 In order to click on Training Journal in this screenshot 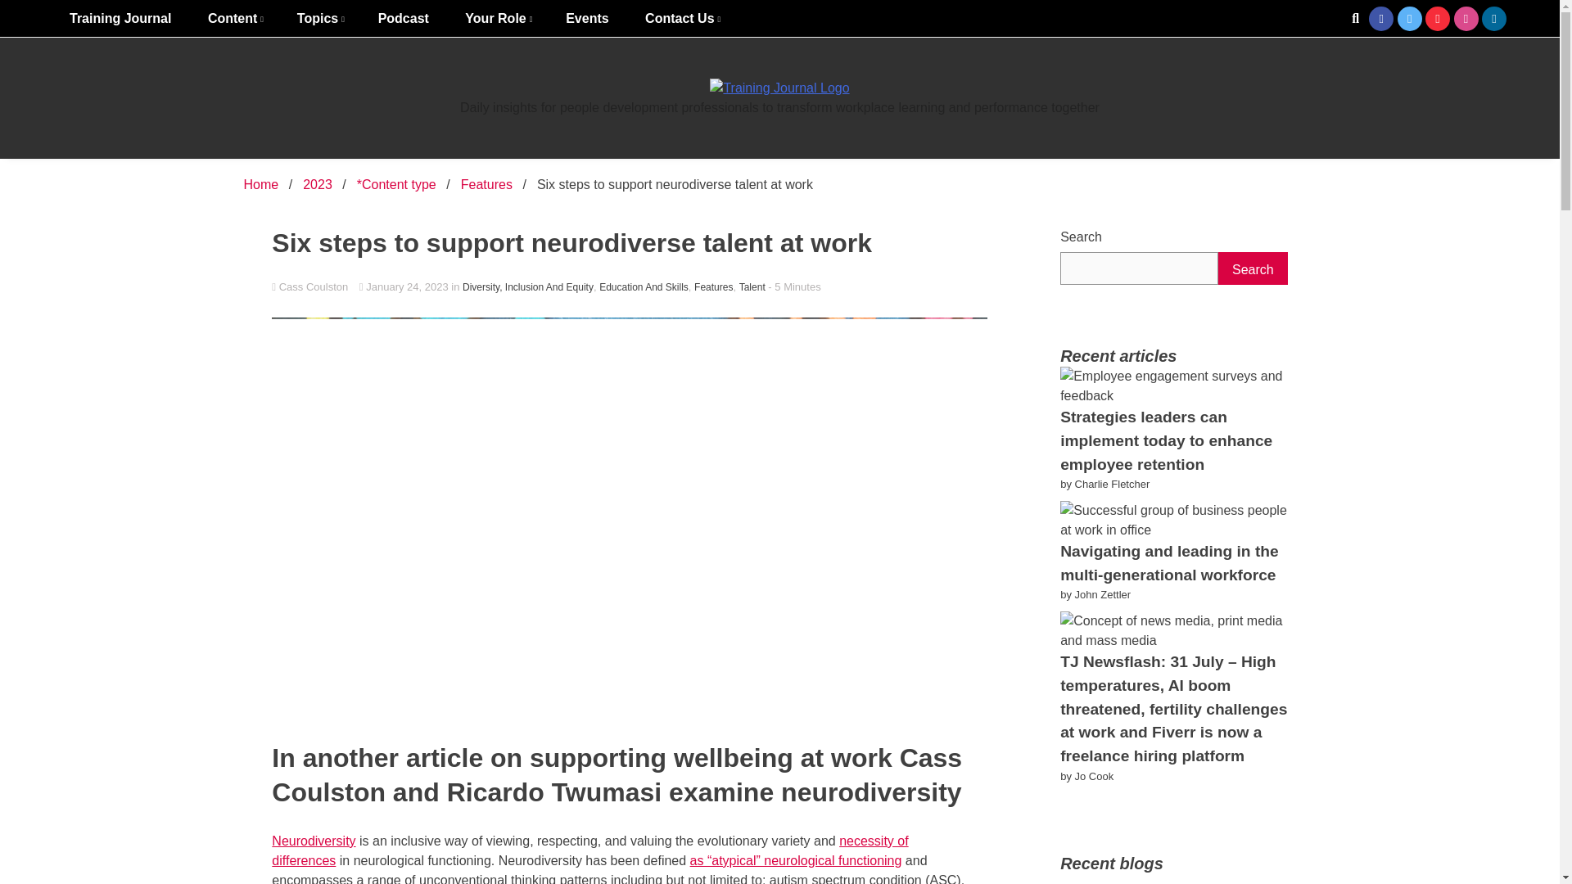, I will do `click(120, 18)`.